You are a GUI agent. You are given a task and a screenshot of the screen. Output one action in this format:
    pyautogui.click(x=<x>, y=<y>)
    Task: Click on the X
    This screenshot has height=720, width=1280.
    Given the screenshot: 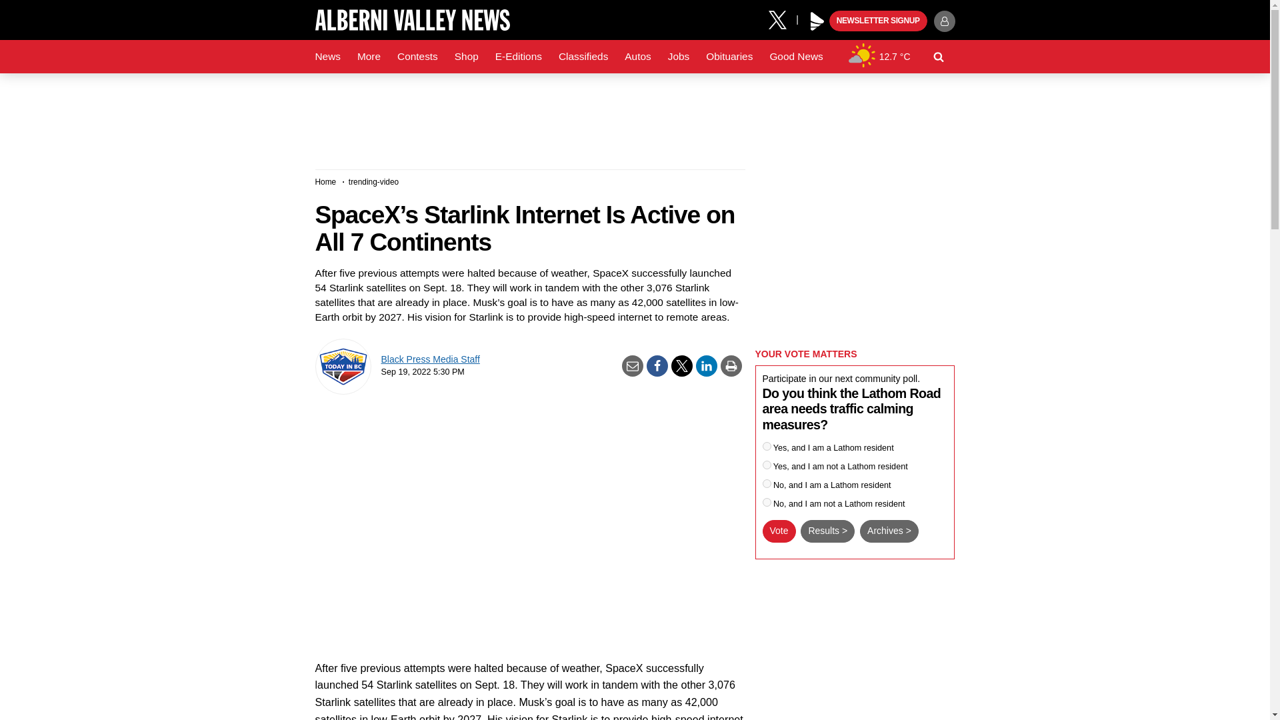 What is the action you would take?
    pyautogui.click(x=782, y=19)
    